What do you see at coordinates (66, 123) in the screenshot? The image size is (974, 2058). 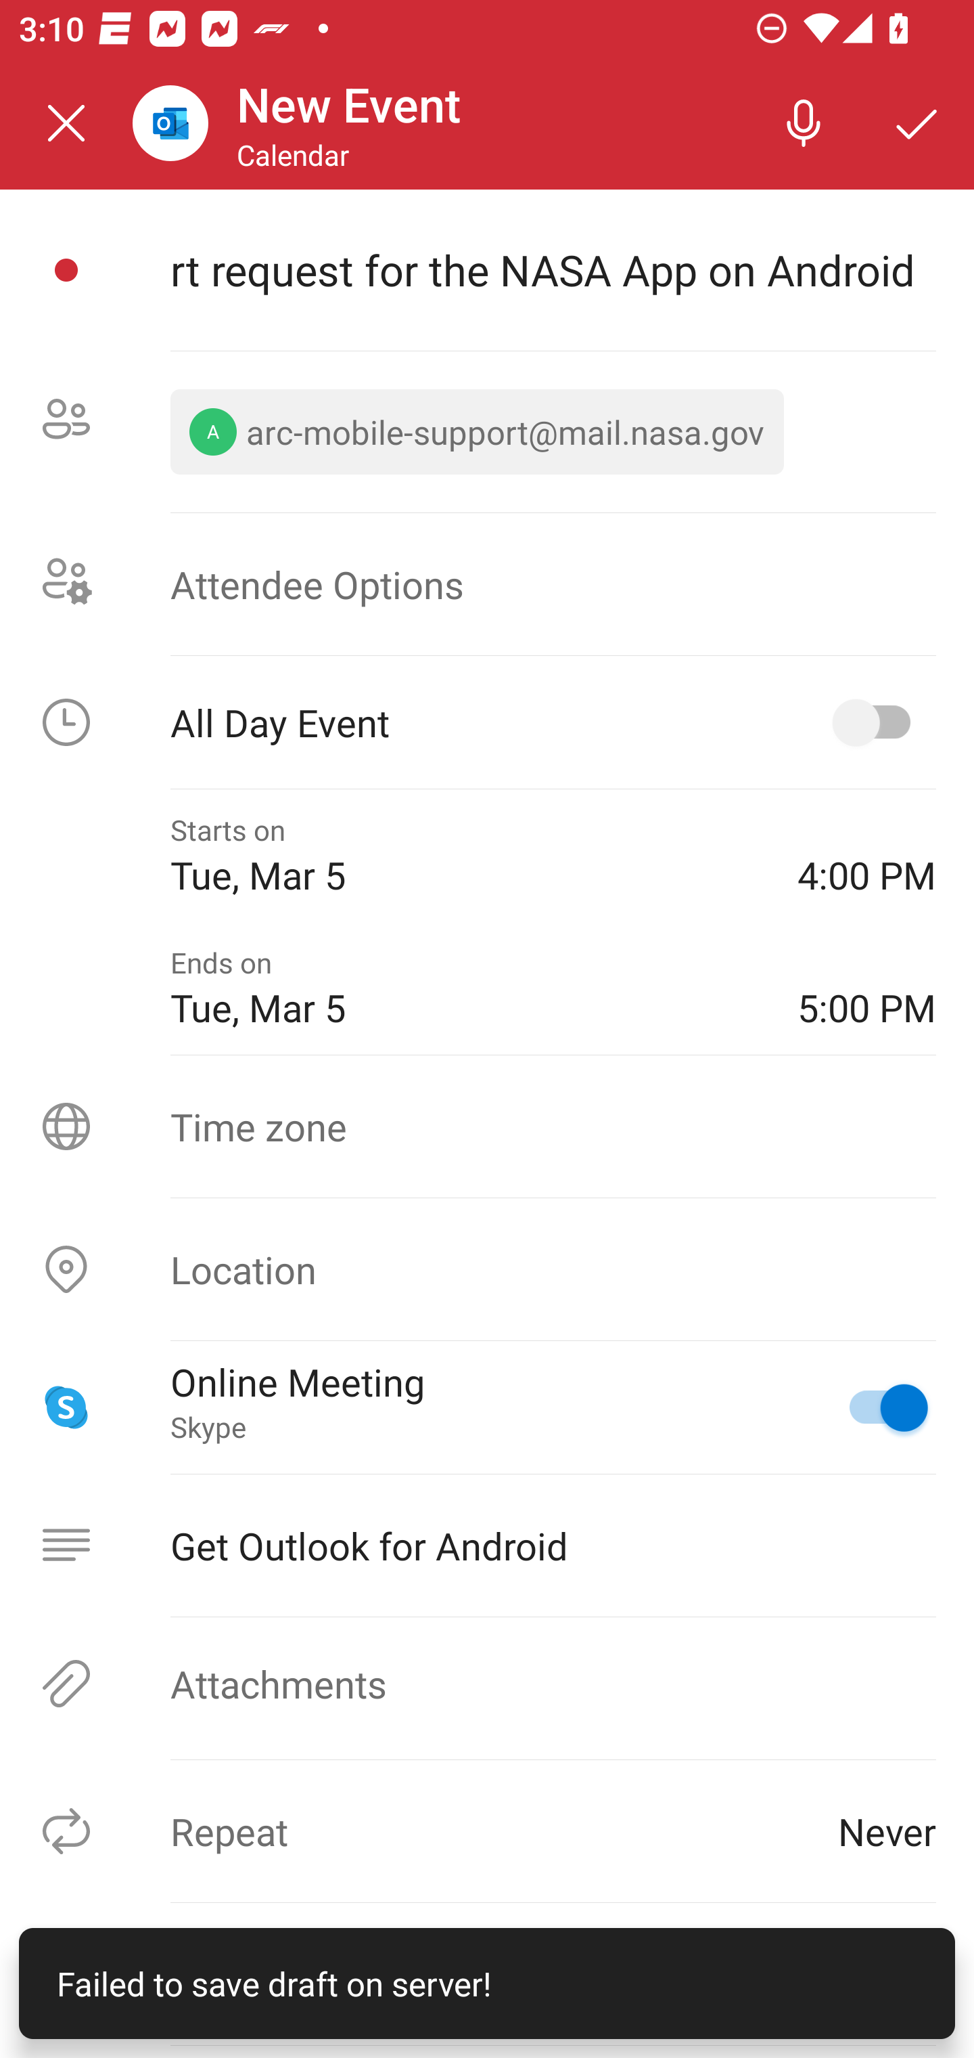 I see `Close` at bounding box center [66, 123].